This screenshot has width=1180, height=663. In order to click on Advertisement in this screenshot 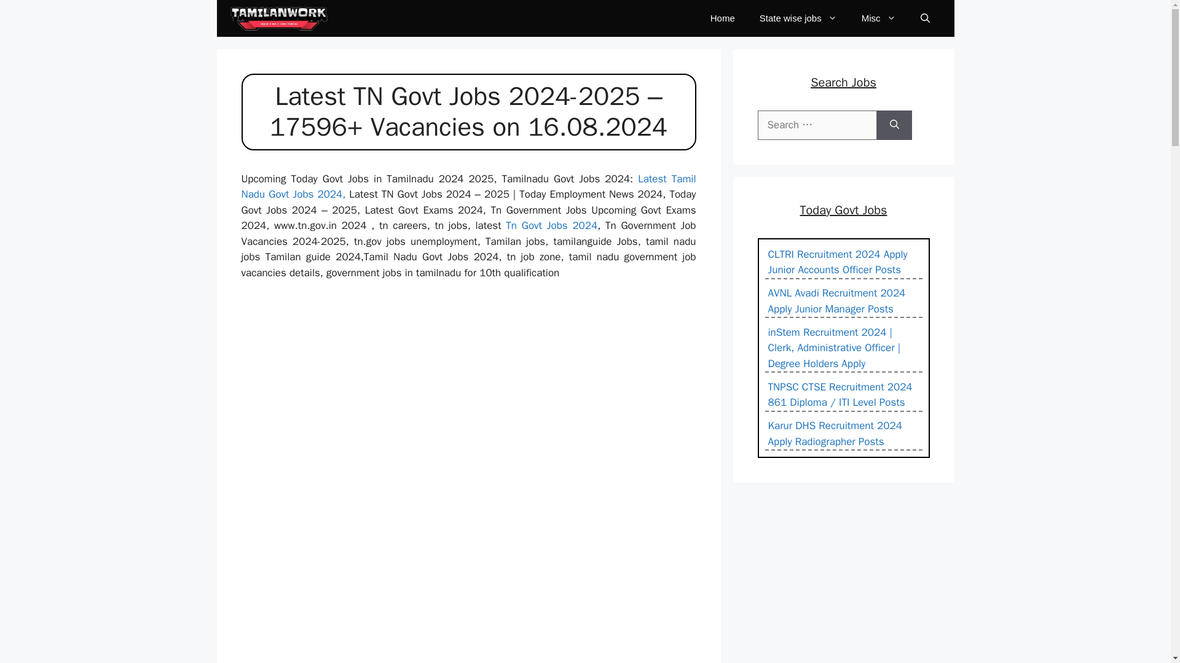, I will do `click(473, 570)`.